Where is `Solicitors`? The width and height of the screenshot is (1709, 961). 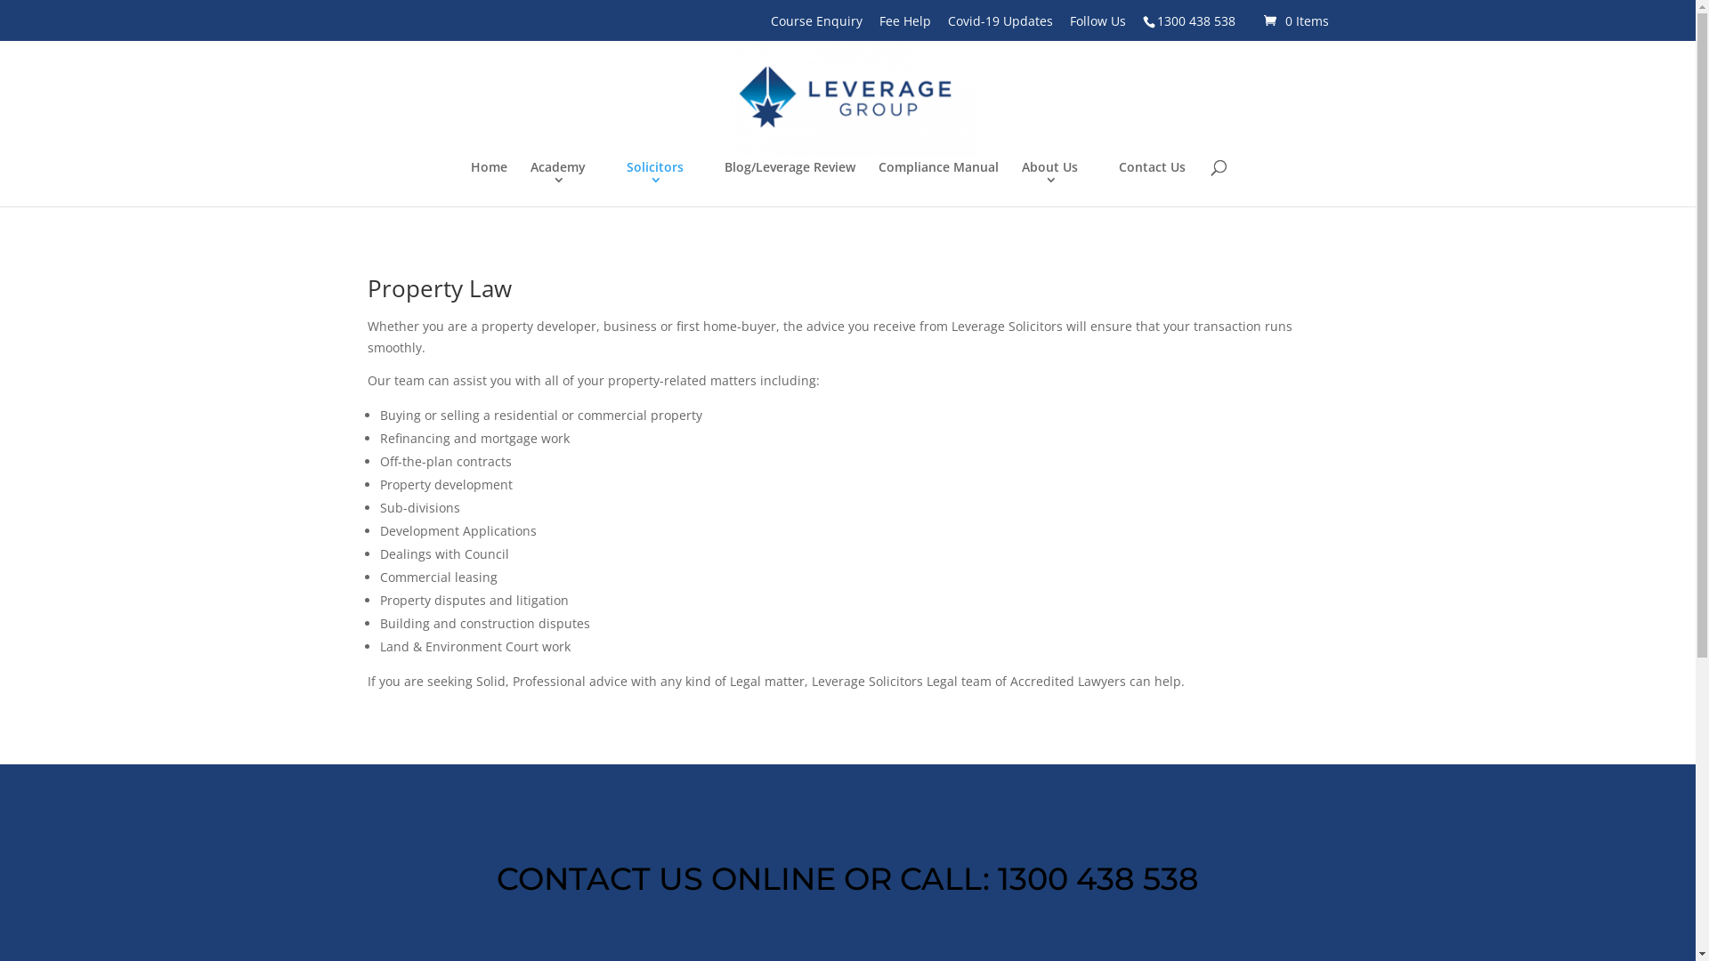
Solicitors is located at coordinates (664, 183).